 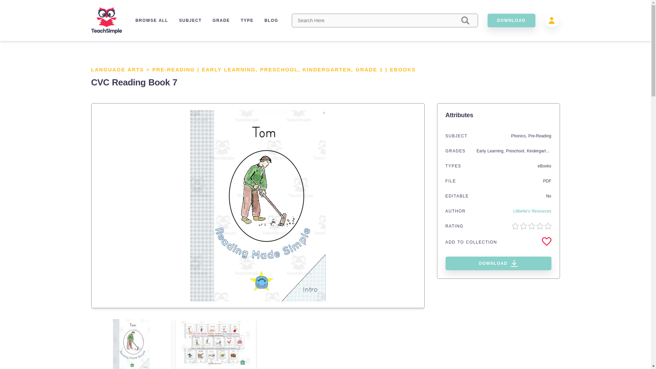 What do you see at coordinates (327, 69) in the screenshot?
I see `KINDERGARTEN` at bounding box center [327, 69].